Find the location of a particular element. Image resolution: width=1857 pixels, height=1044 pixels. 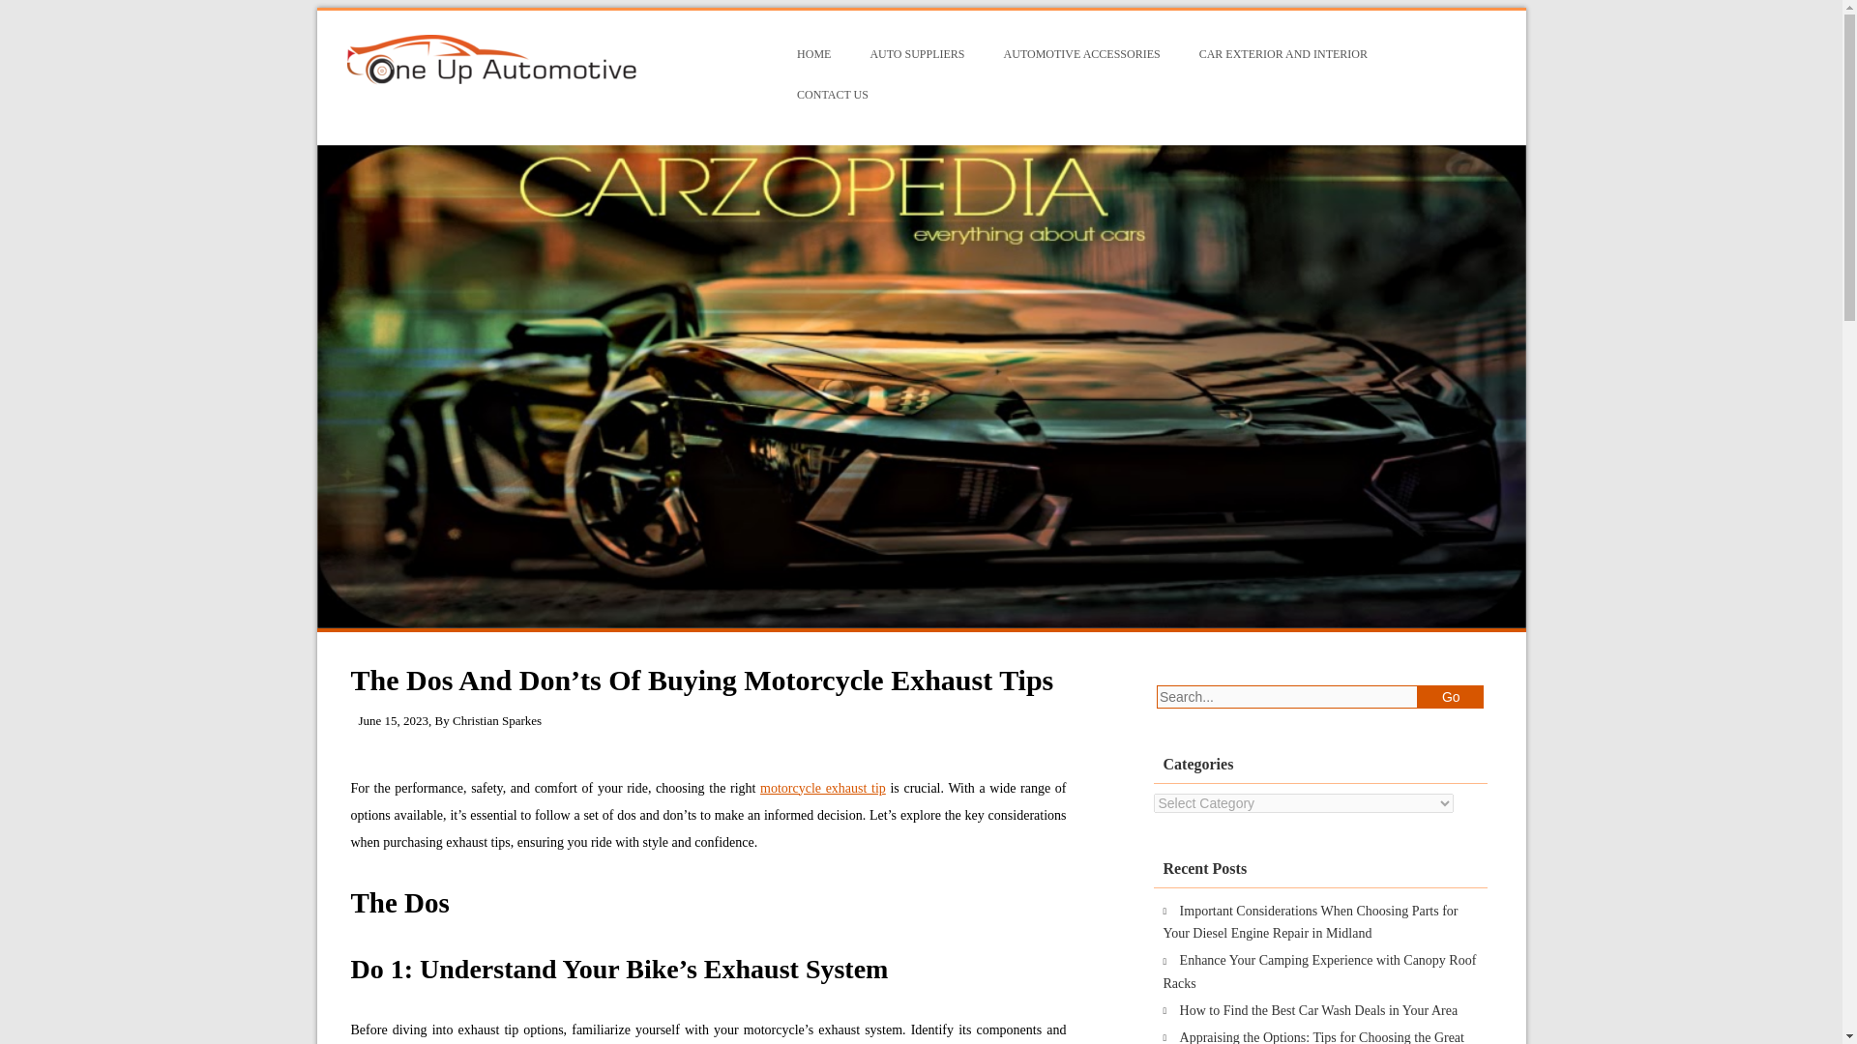

HOME is located at coordinates (814, 54).